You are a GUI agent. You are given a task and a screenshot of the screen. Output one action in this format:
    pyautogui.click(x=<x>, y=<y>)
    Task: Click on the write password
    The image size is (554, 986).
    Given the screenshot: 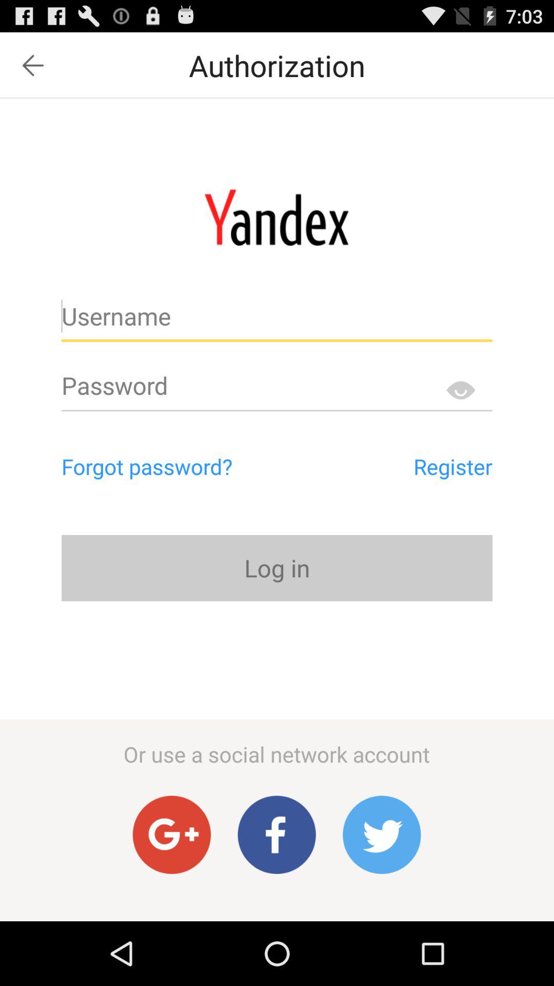 What is the action you would take?
    pyautogui.click(x=277, y=390)
    